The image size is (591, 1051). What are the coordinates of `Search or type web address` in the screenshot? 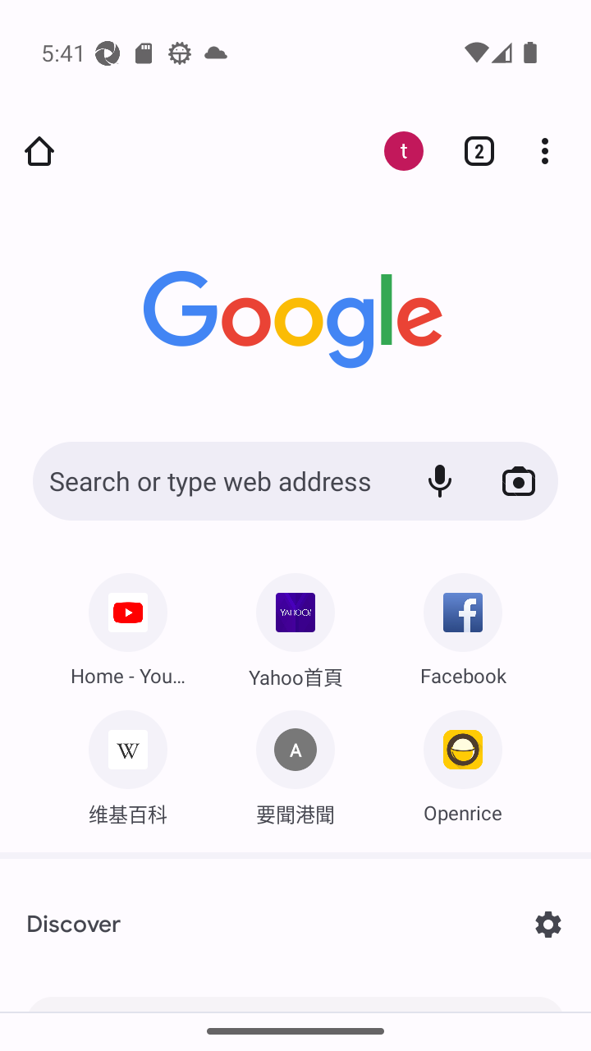 It's located at (214, 480).